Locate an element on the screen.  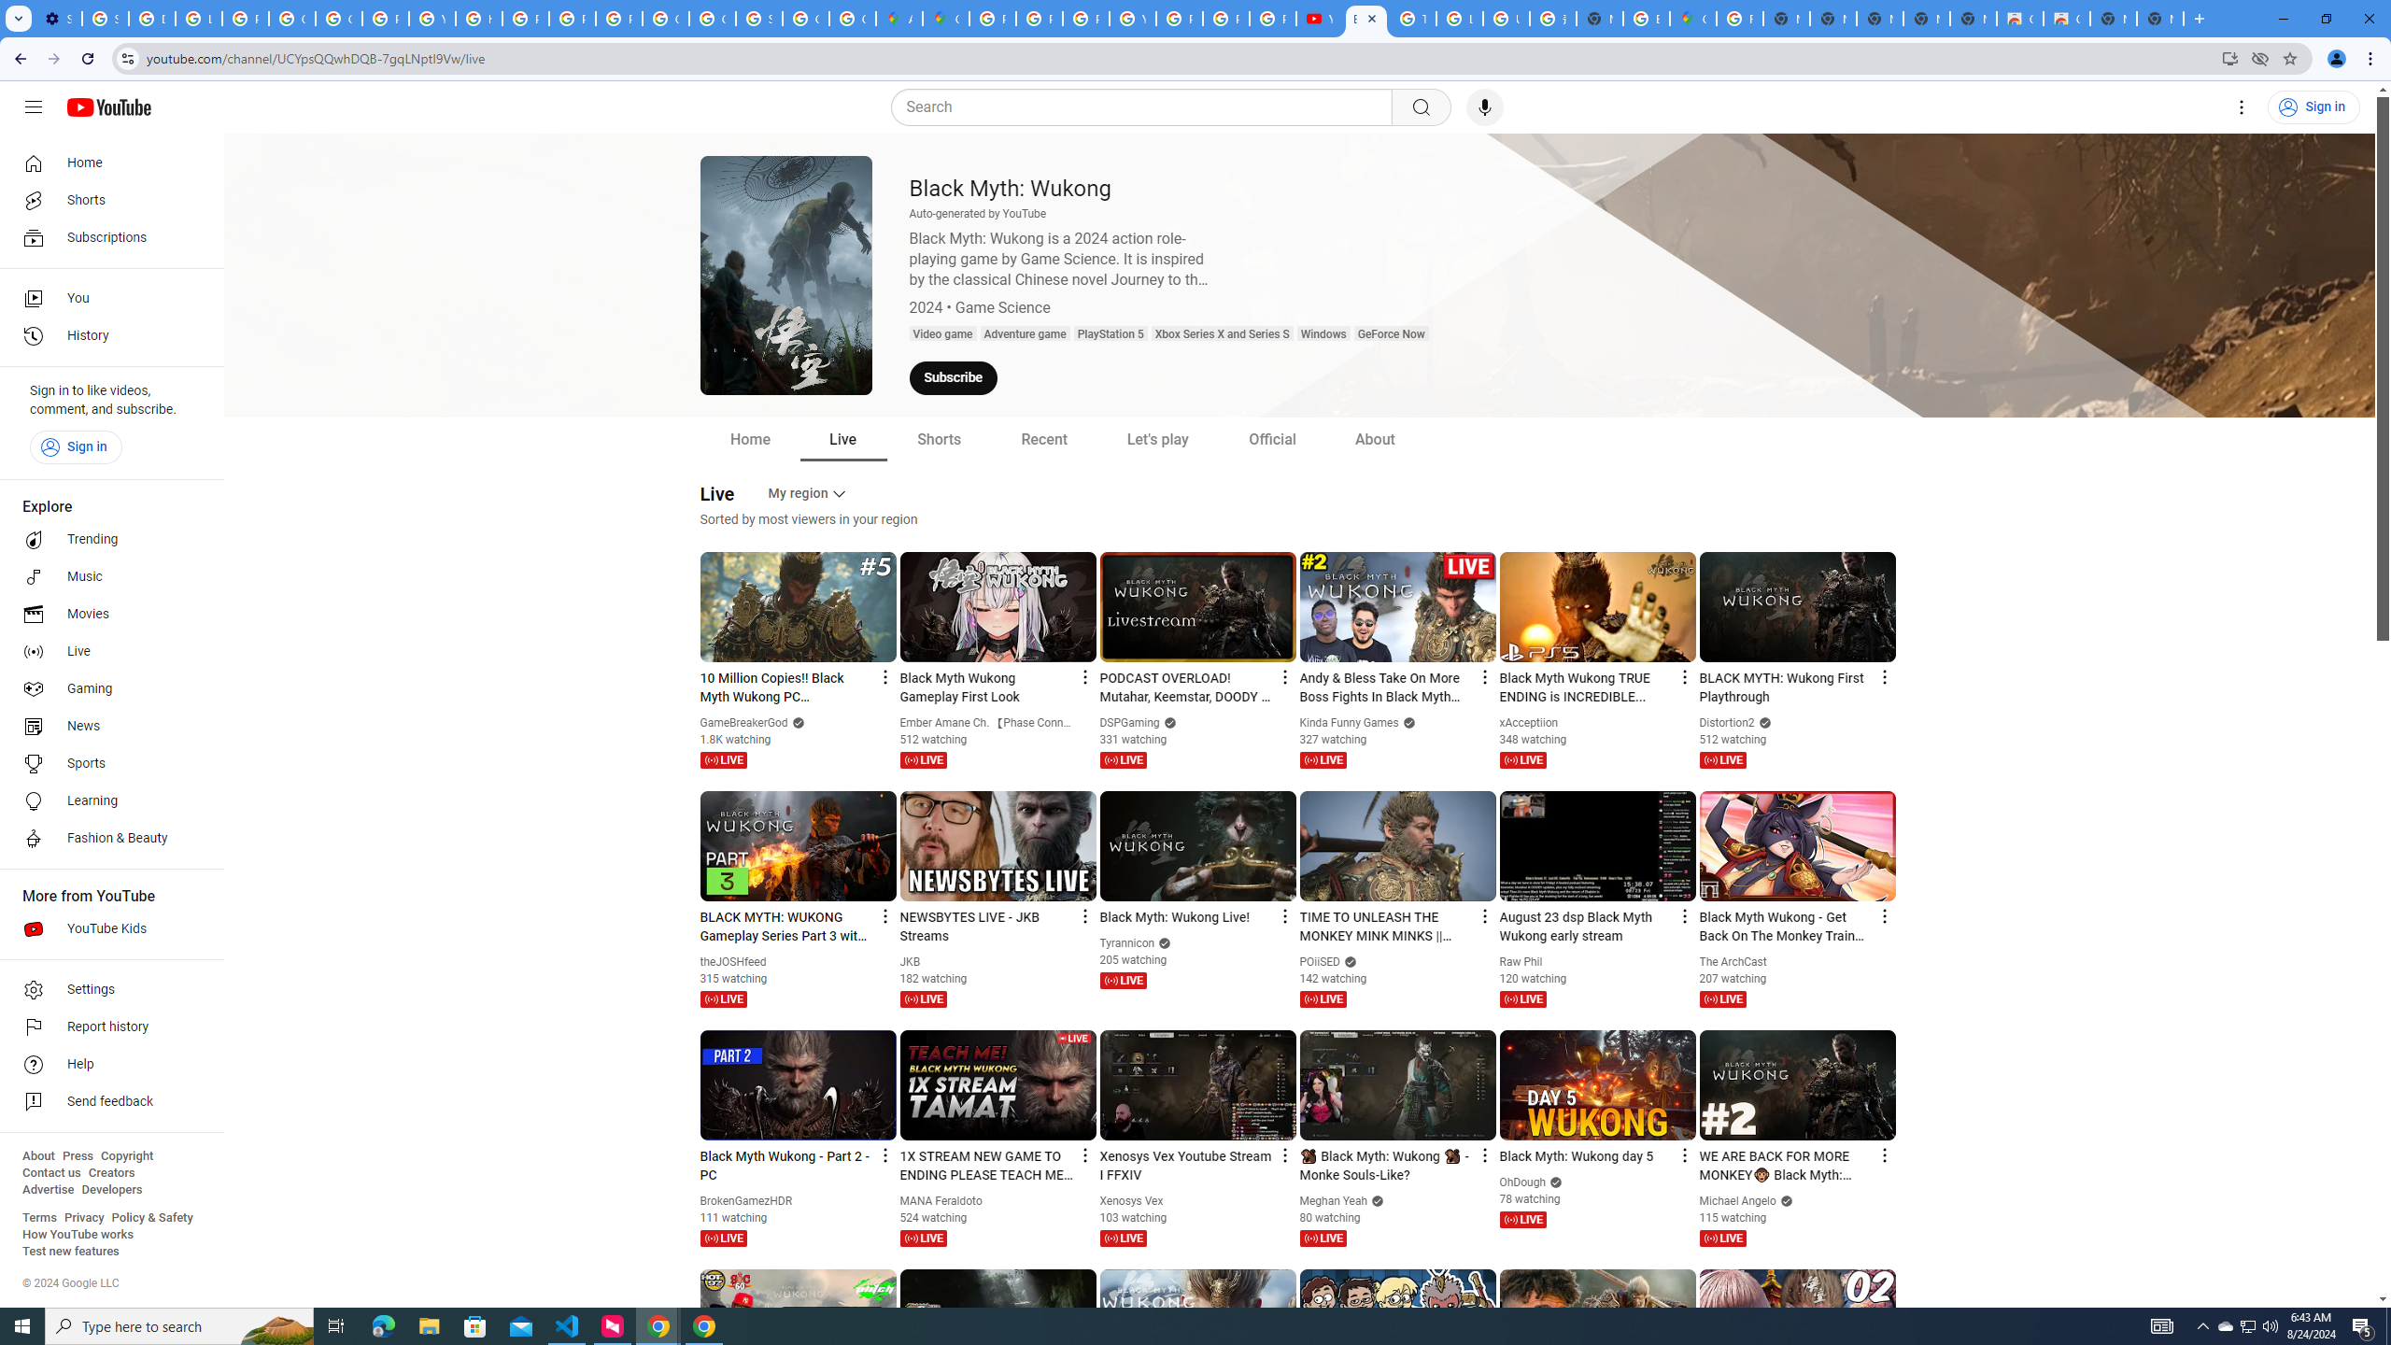
Black Myth: Wukong - Topic - YouTube is located at coordinates (1365, 19).